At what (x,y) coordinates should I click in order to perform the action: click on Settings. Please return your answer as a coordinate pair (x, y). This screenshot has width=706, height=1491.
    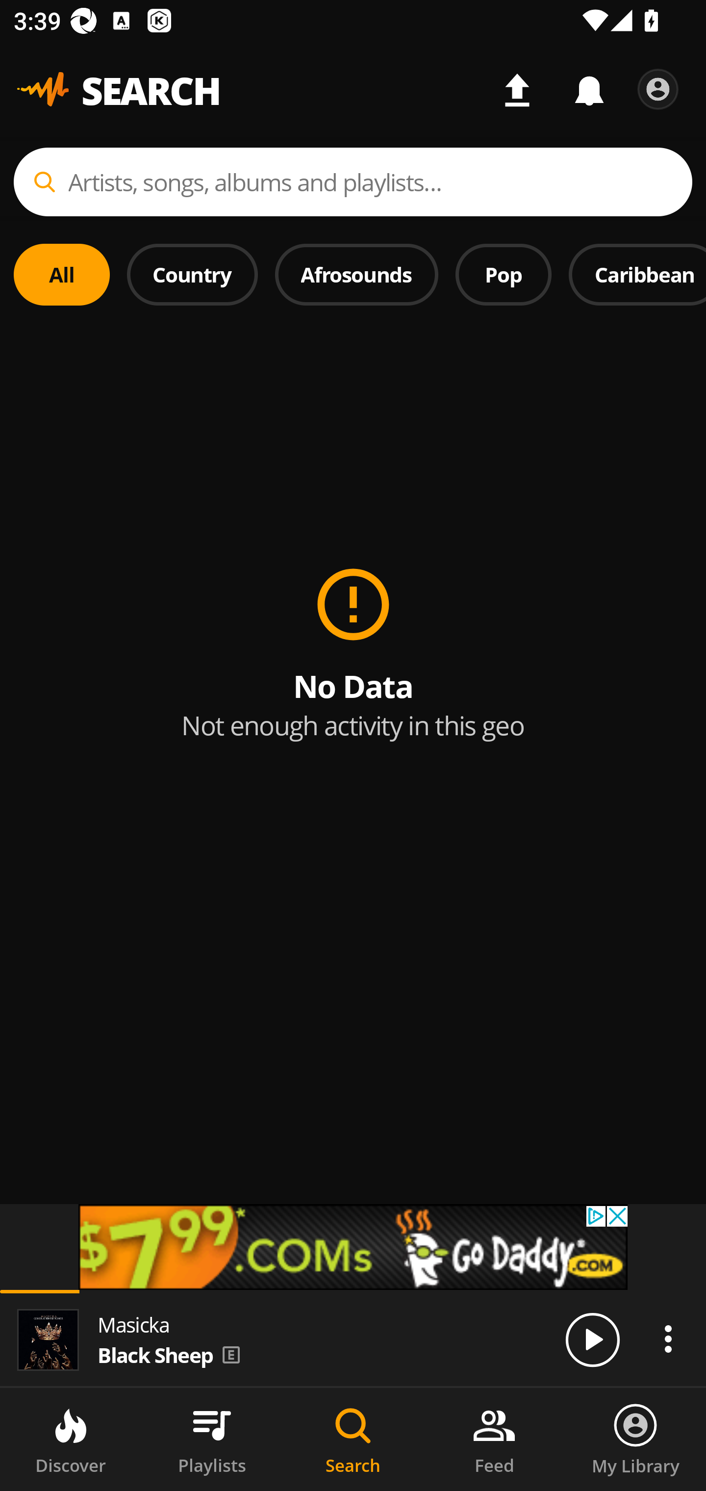
    Looking at the image, I should click on (658, 89).